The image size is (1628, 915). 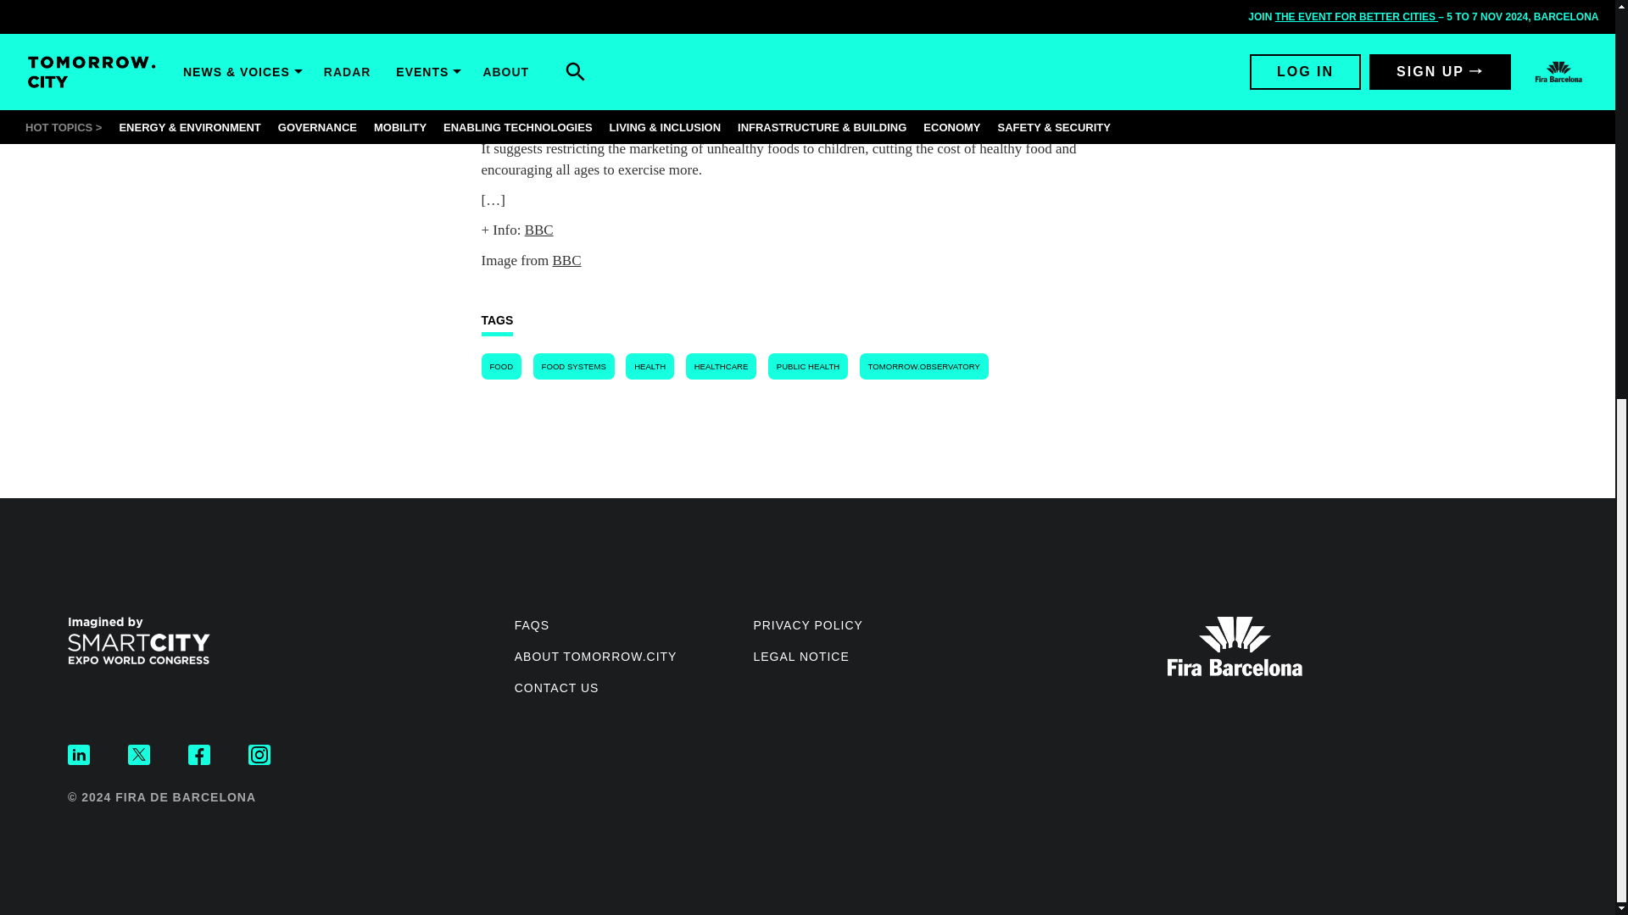 What do you see at coordinates (800, 656) in the screenshot?
I see `LEGAL NOTICE` at bounding box center [800, 656].